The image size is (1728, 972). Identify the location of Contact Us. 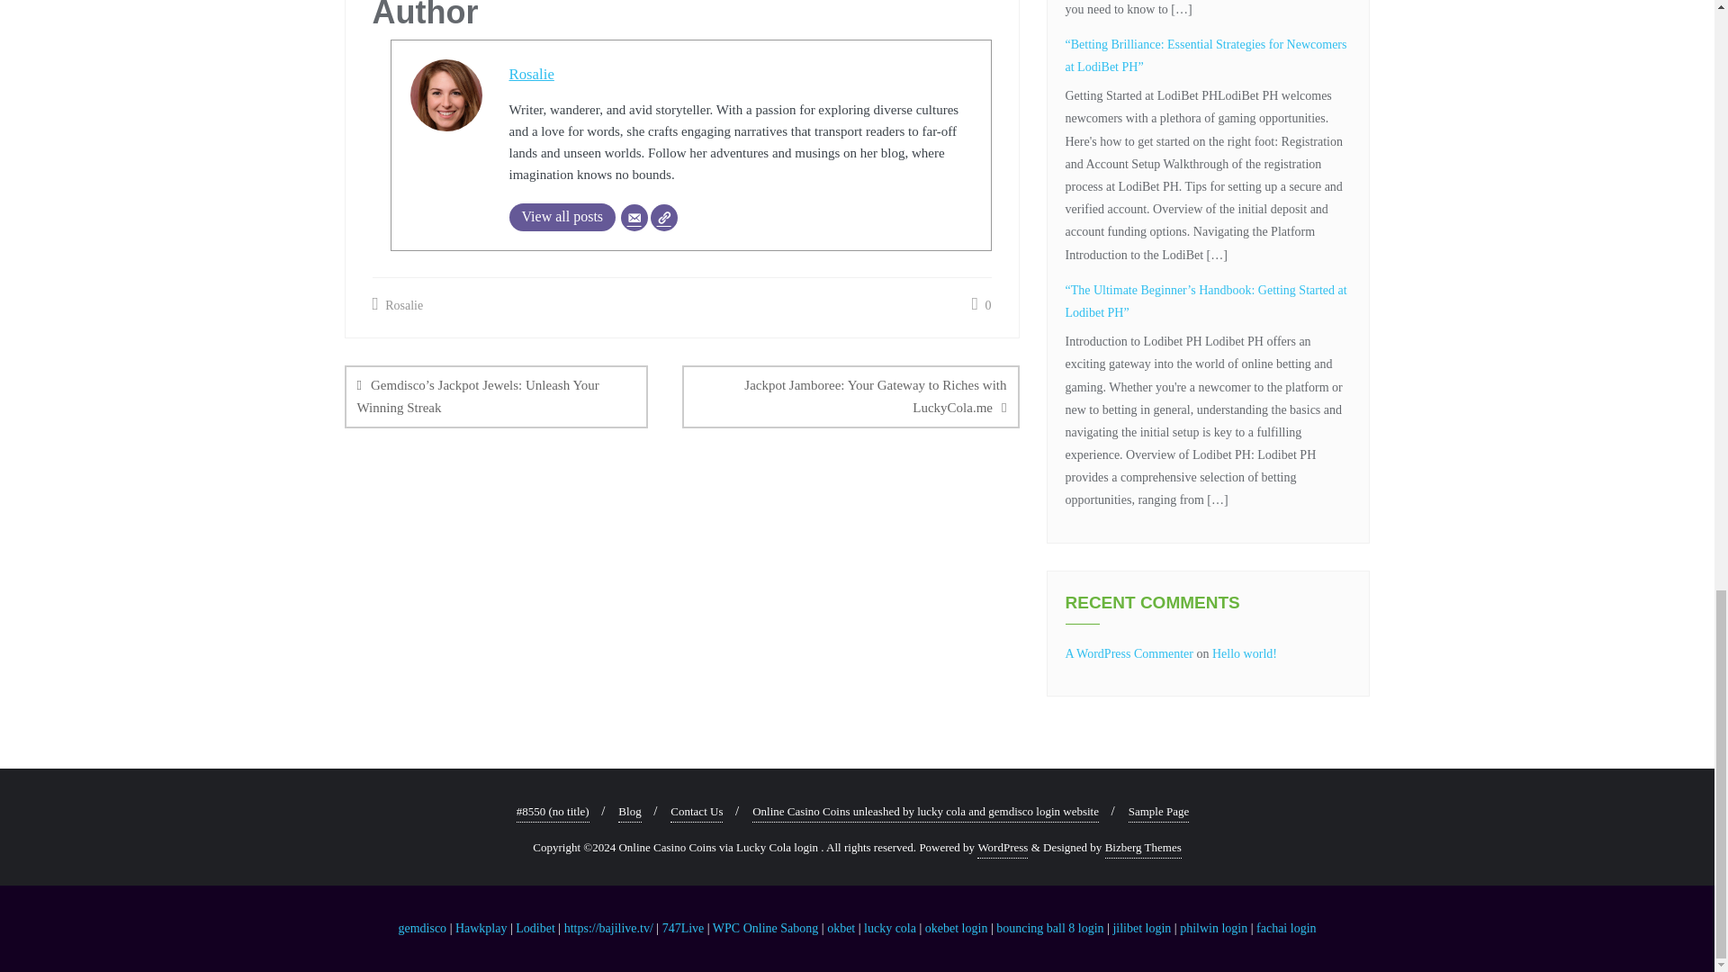
(696, 812).